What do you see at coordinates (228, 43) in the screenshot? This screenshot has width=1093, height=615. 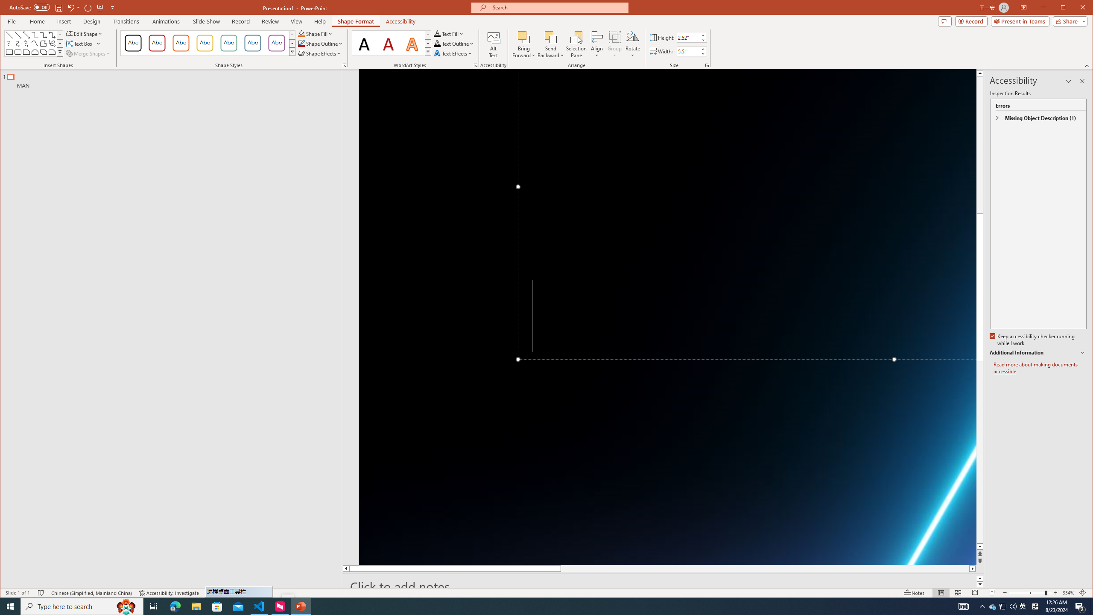 I see `Colored Outline - Green, Accent 4` at bounding box center [228, 43].